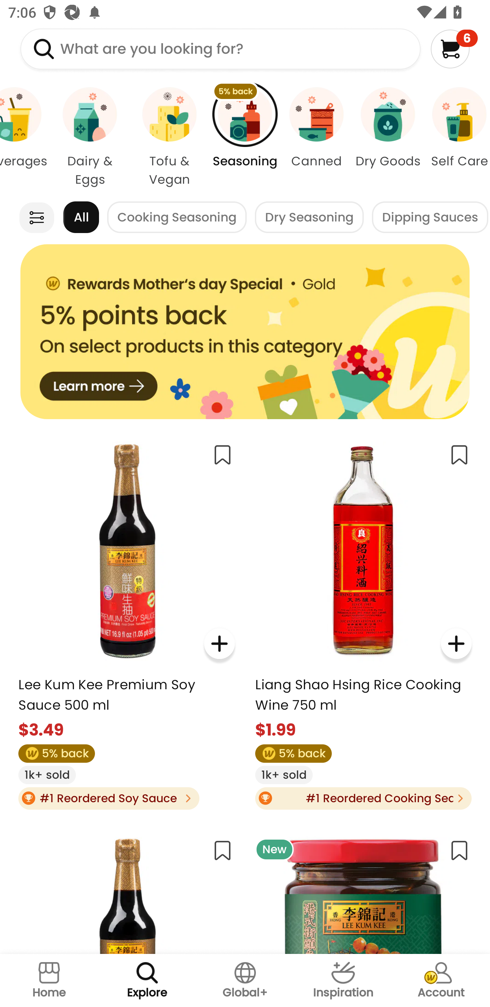  What do you see at coordinates (309, 217) in the screenshot?
I see `Dry Seasoning` at bounding box center [309, 217].